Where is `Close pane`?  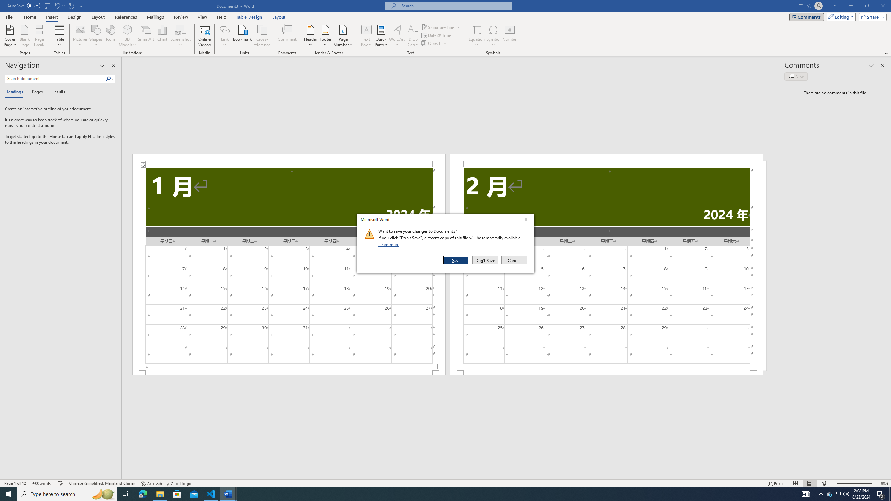
Close pane is located at coordinates (113, 66).